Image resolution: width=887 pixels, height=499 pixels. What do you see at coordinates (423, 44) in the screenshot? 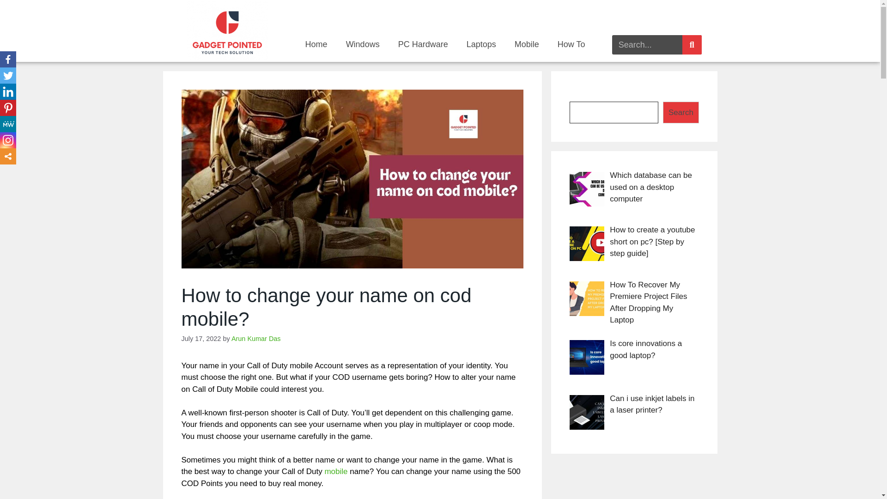
I see `PC Hardware` at bounding box center [423, 44].